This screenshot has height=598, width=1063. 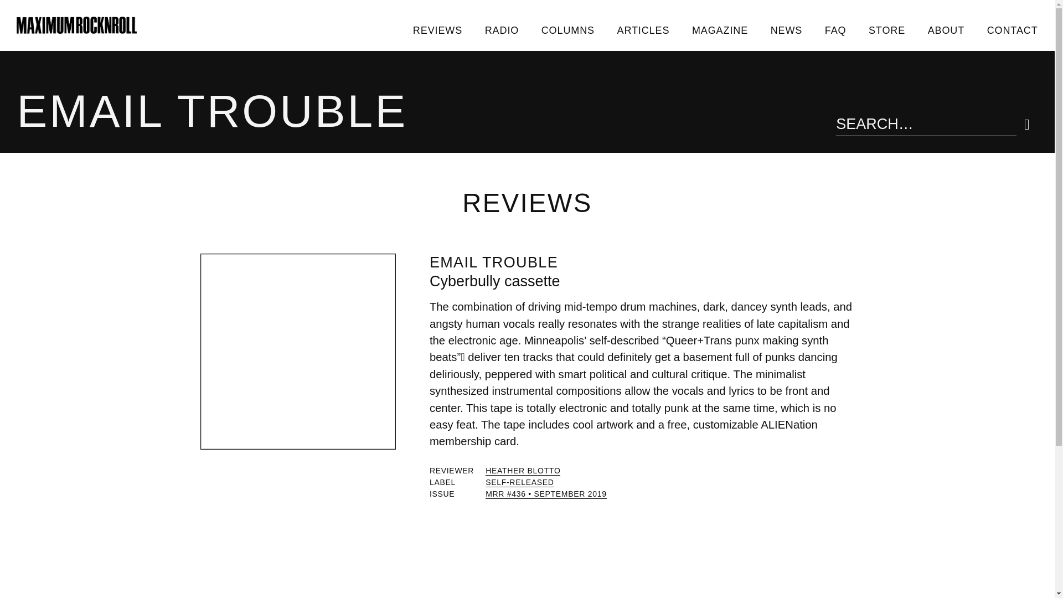 I want to click on HEATHER BLOTTO, so click(x=523, y=471).